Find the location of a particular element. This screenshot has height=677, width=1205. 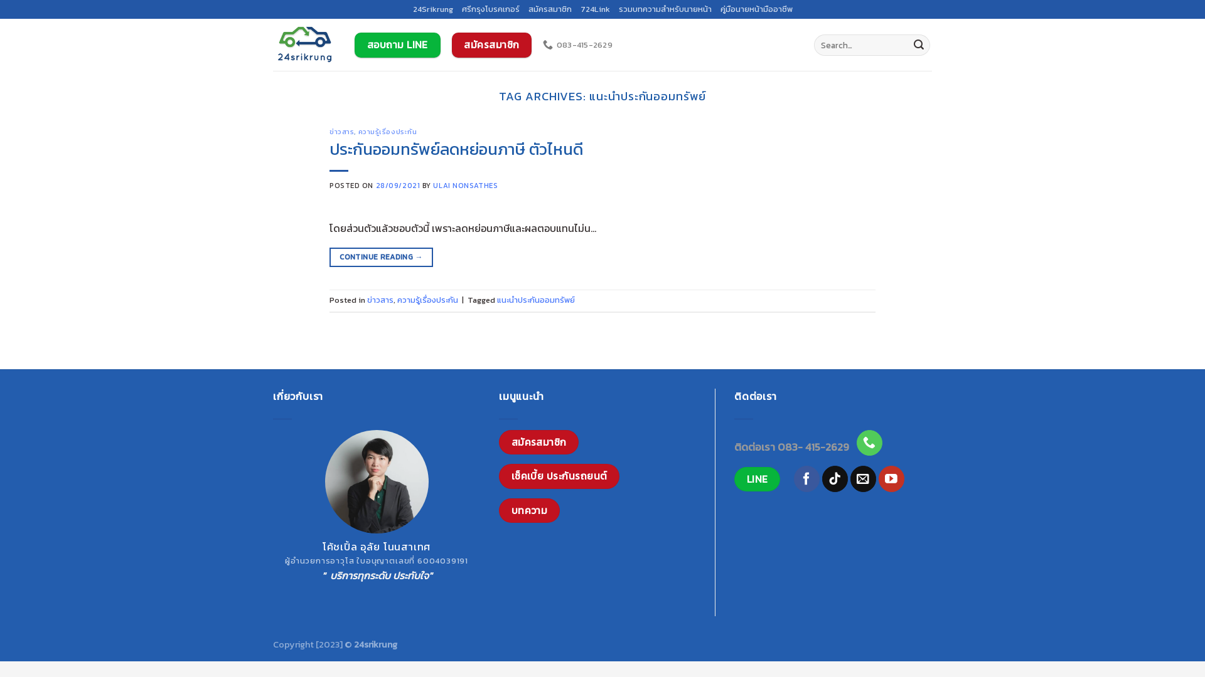

28/09/2021 is located at coordinates (398, 186).